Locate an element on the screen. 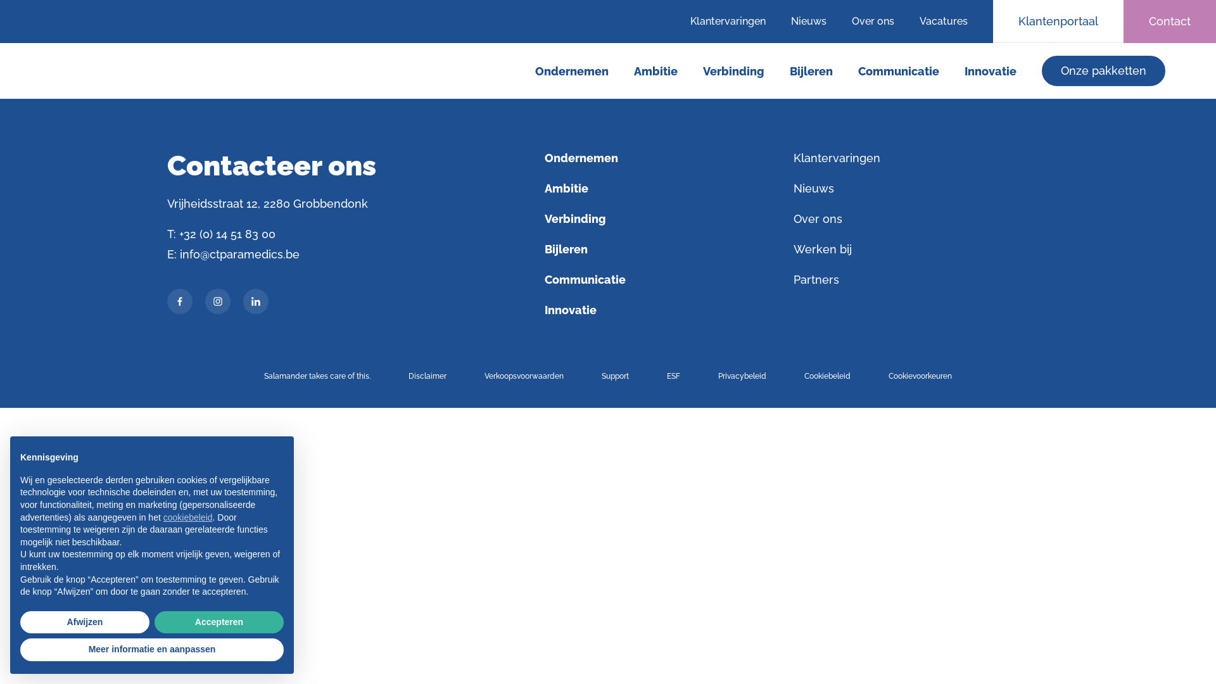  Werken bij is located at coordinates (823, 250).